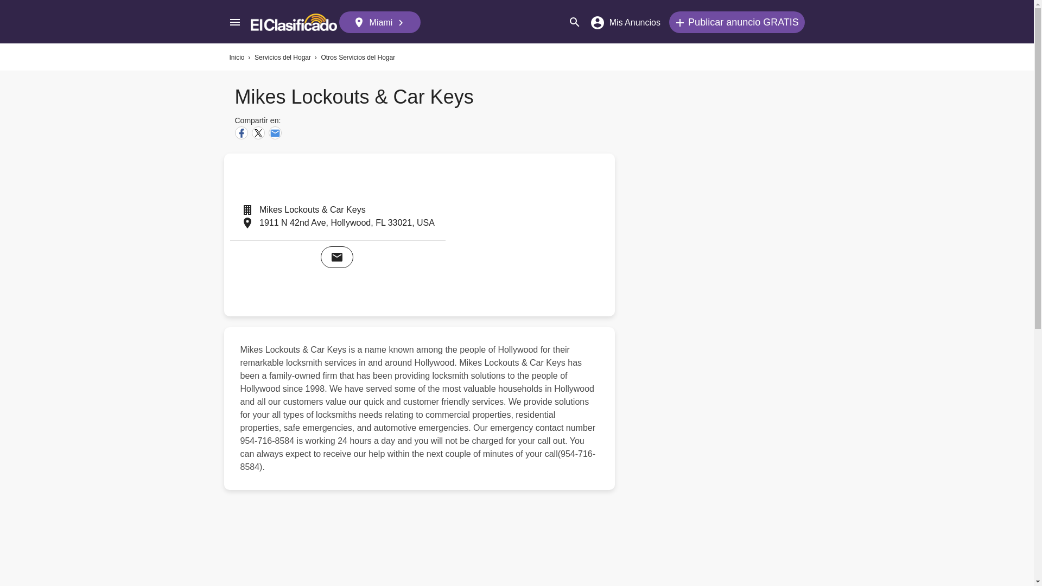 Image resolution: width=1042 pixels, height=586 pixels. Describe the element at coordinates (533, 234) in the screenshot. I see `mapa de 1911 N 42nd Ave, Hollywood, FL 33021, USA` at that location.